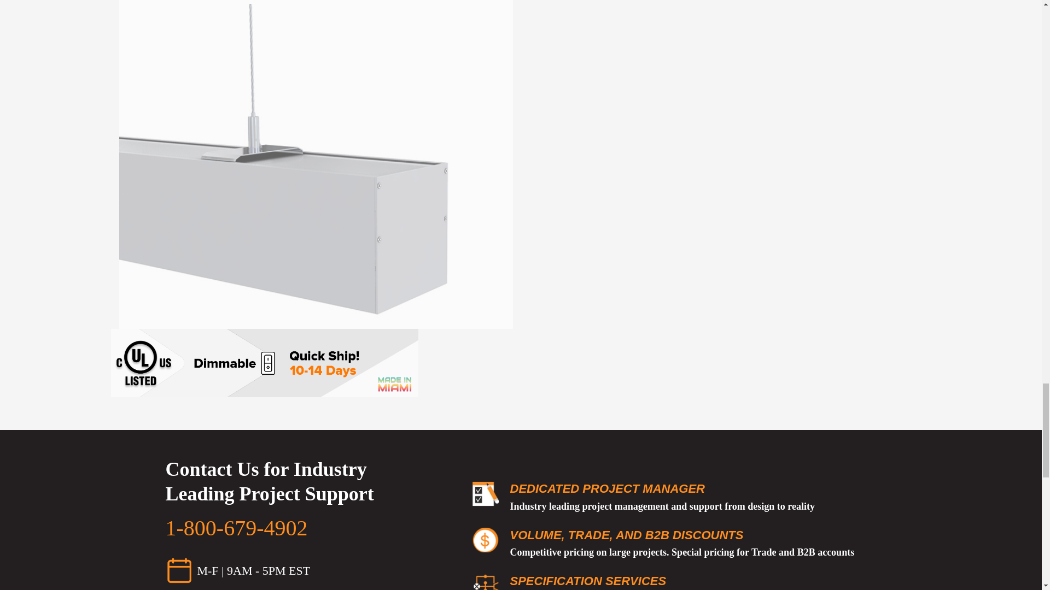 This screenshot has height=590, width=1050. Describe the element at coordinates (178, 570) in the screenshot. I see `Contact Us Today` at that location.